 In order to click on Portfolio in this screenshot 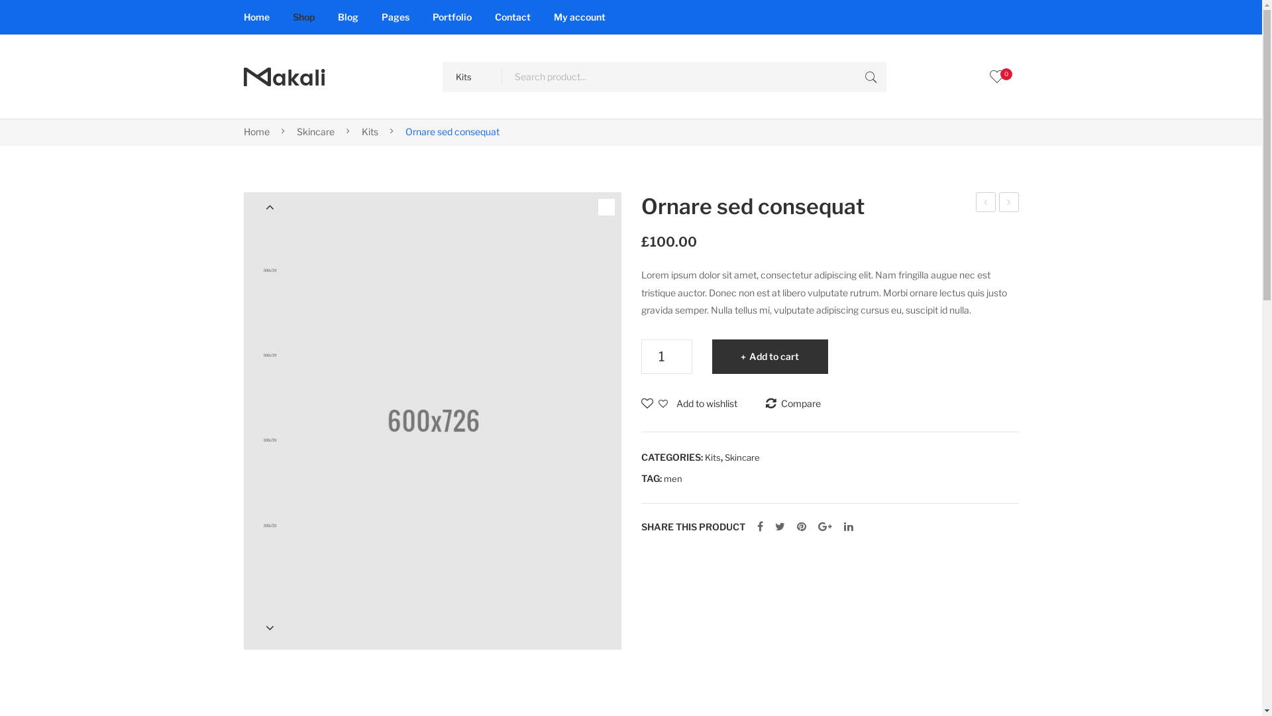, I will do `click(452, 17)`.